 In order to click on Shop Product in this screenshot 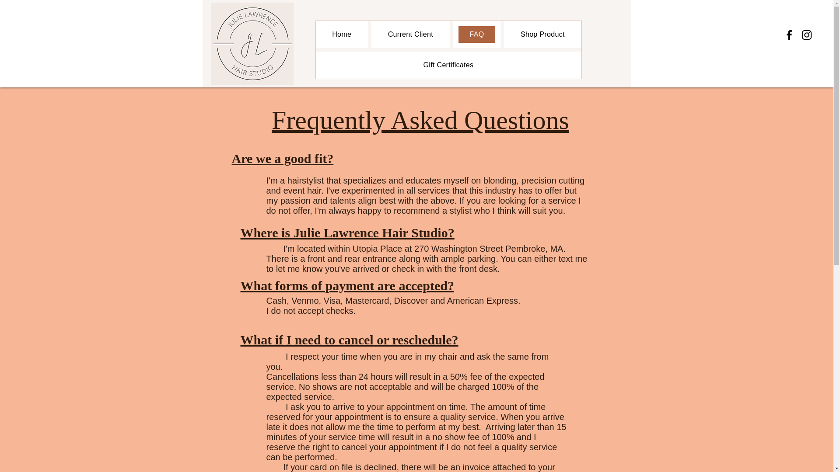, I will do `click(542, 34)`.